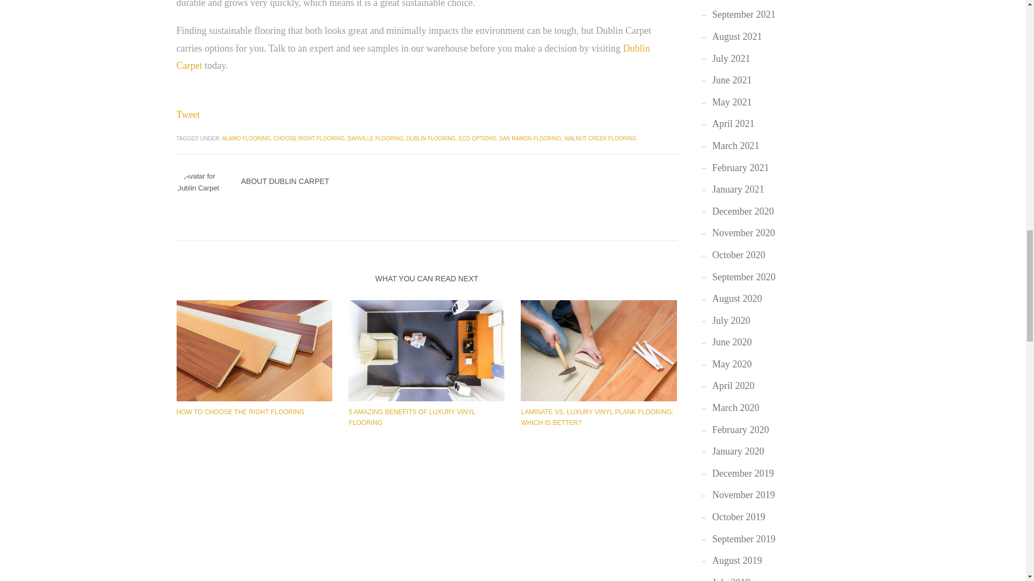 The image size is (1034, 581). What do you see at coordinates (414, 56) in the screenshot?
I see `Dublin Carpet` at bounding box center [414, 56].